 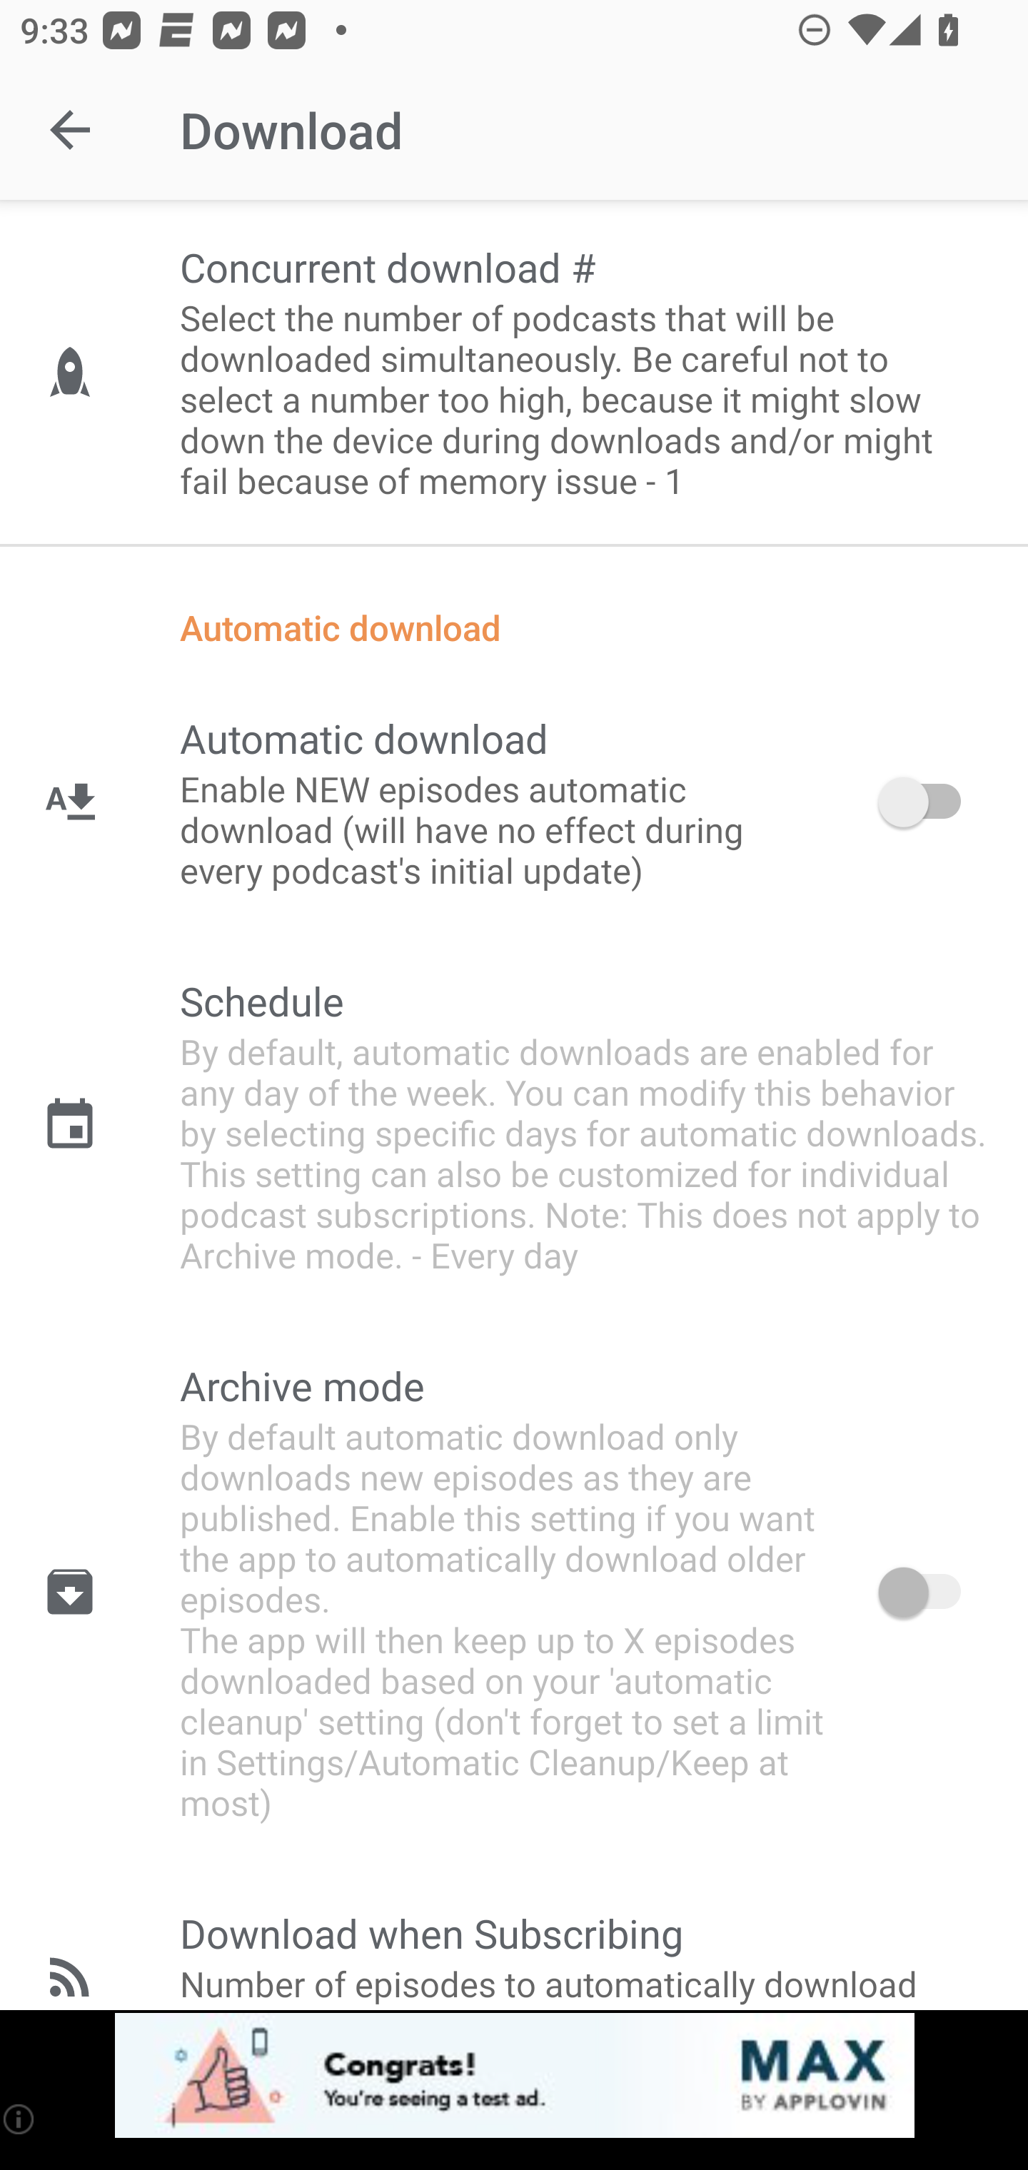 I want to click on app-monetization, so click(x=514, y=2076).